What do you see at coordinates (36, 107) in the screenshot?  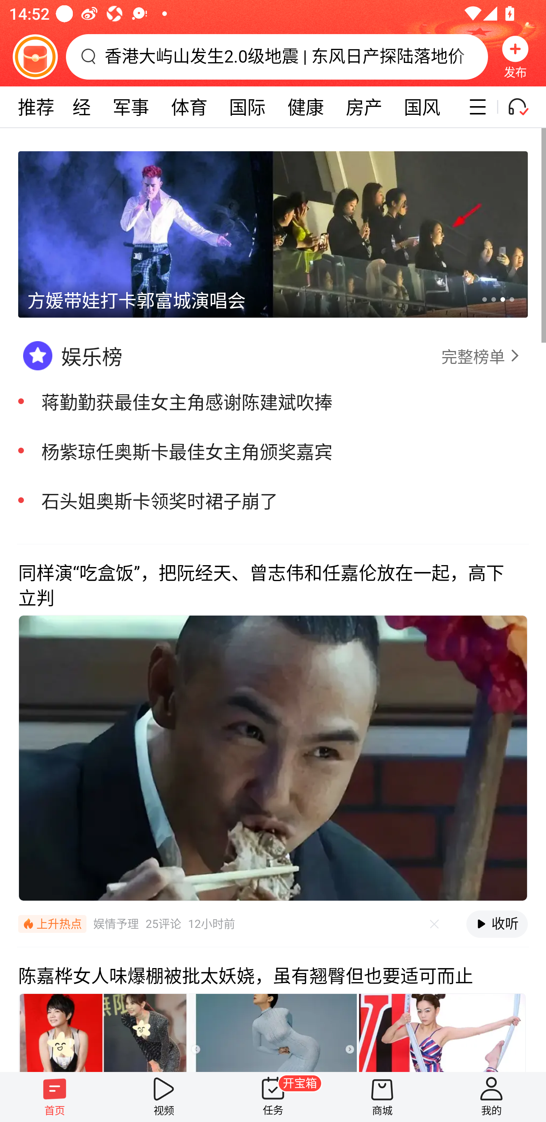 I see `推荐` at bounding box center [36, 107].